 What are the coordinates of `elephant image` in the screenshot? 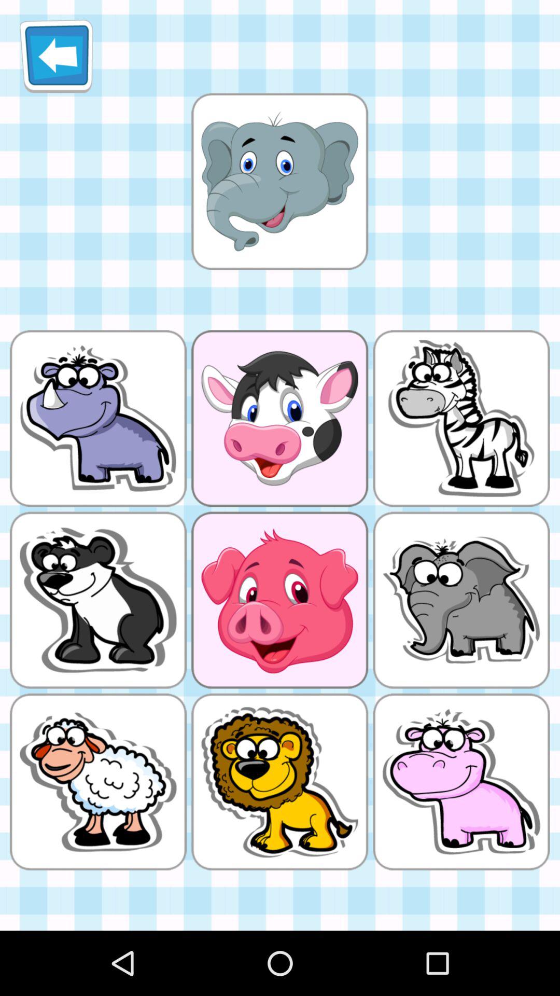 It's located at (279, 181).